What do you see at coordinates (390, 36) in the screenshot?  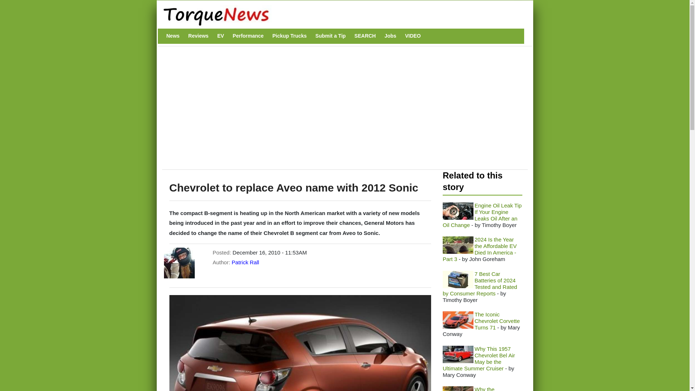 I see `Jobs` at bounding box center [390, 36].